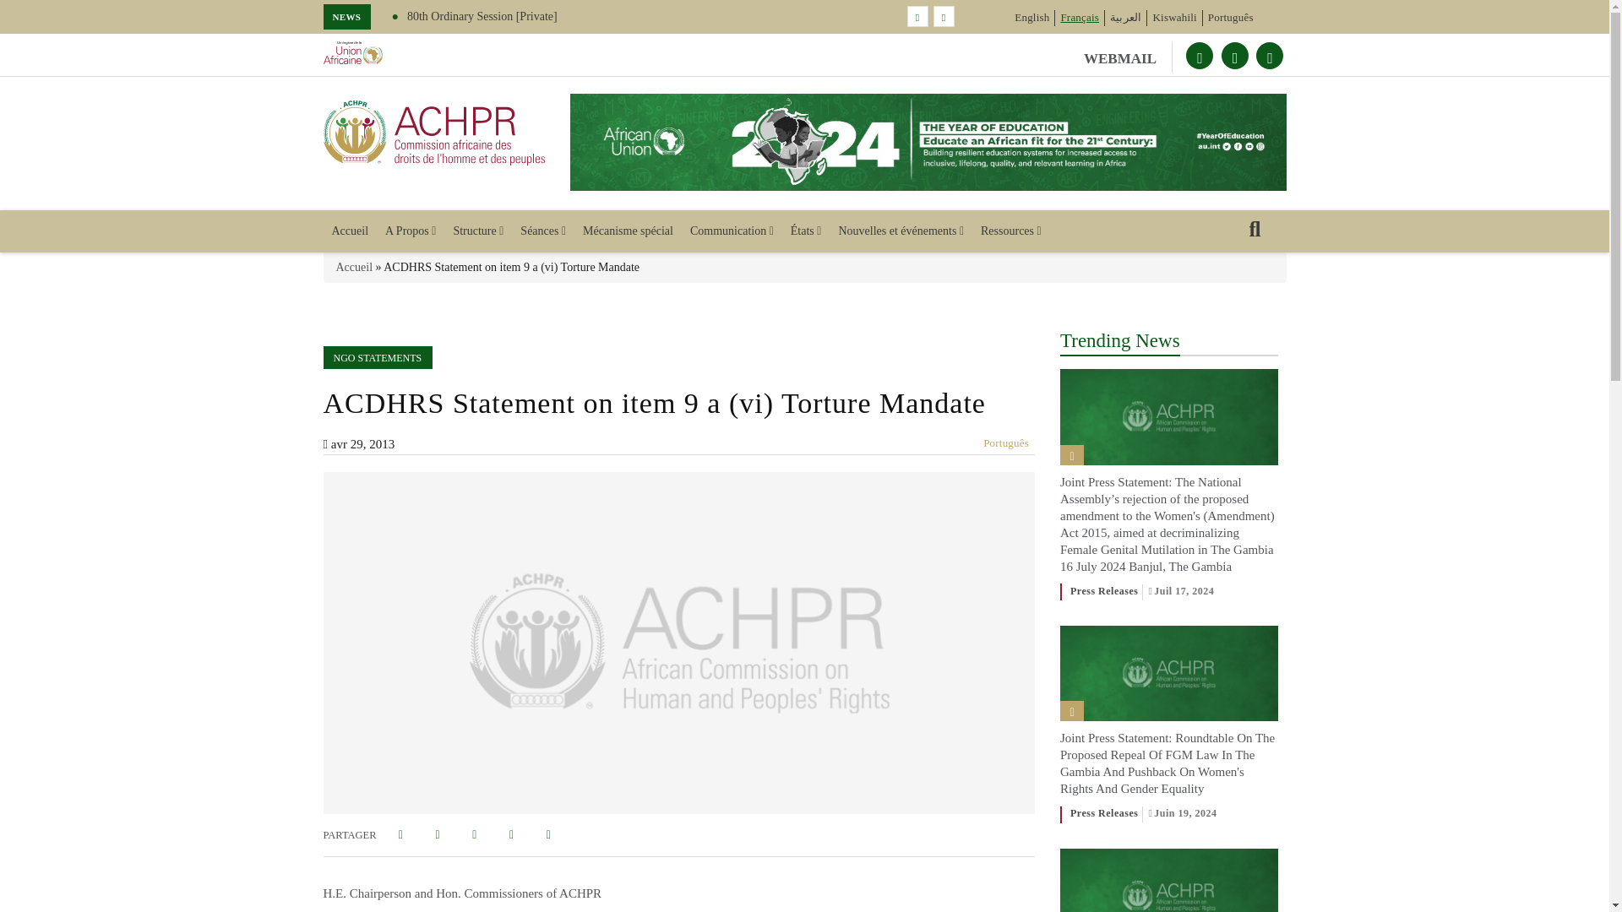 This screenshot has height=912, width=1622. Describe the element at coordinates (1174, 17) in the screenshot. I see `Kiswahili` at that location.